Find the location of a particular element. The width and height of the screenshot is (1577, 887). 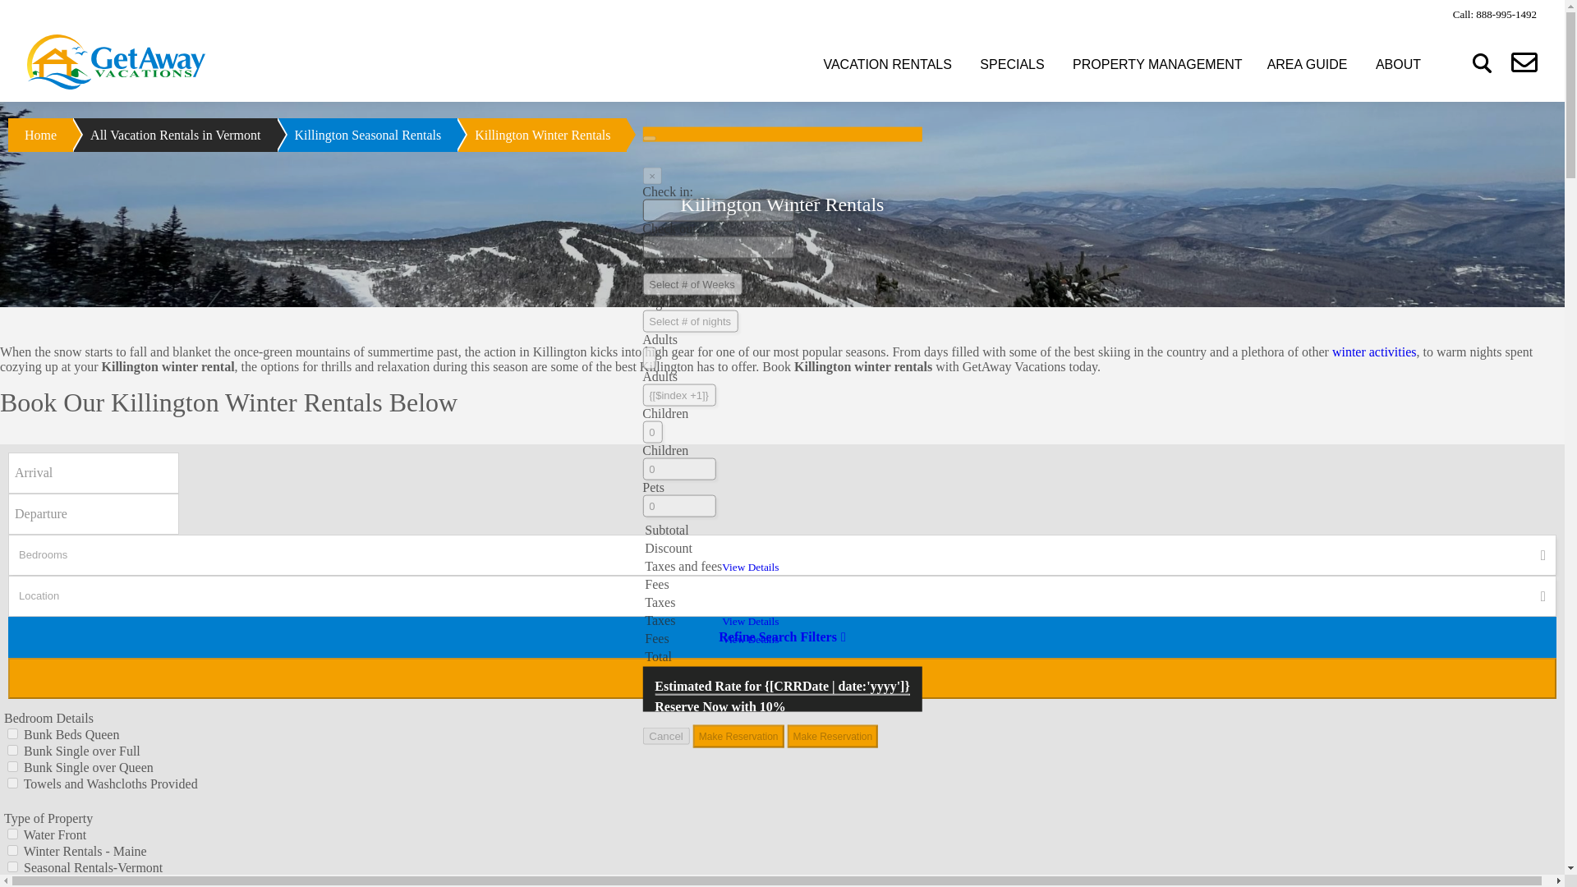

Call: 888-995-1492 is located at coordinates (1494, 13).